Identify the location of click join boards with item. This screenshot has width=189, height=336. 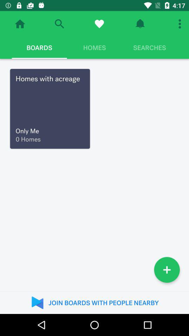
(94, 302).